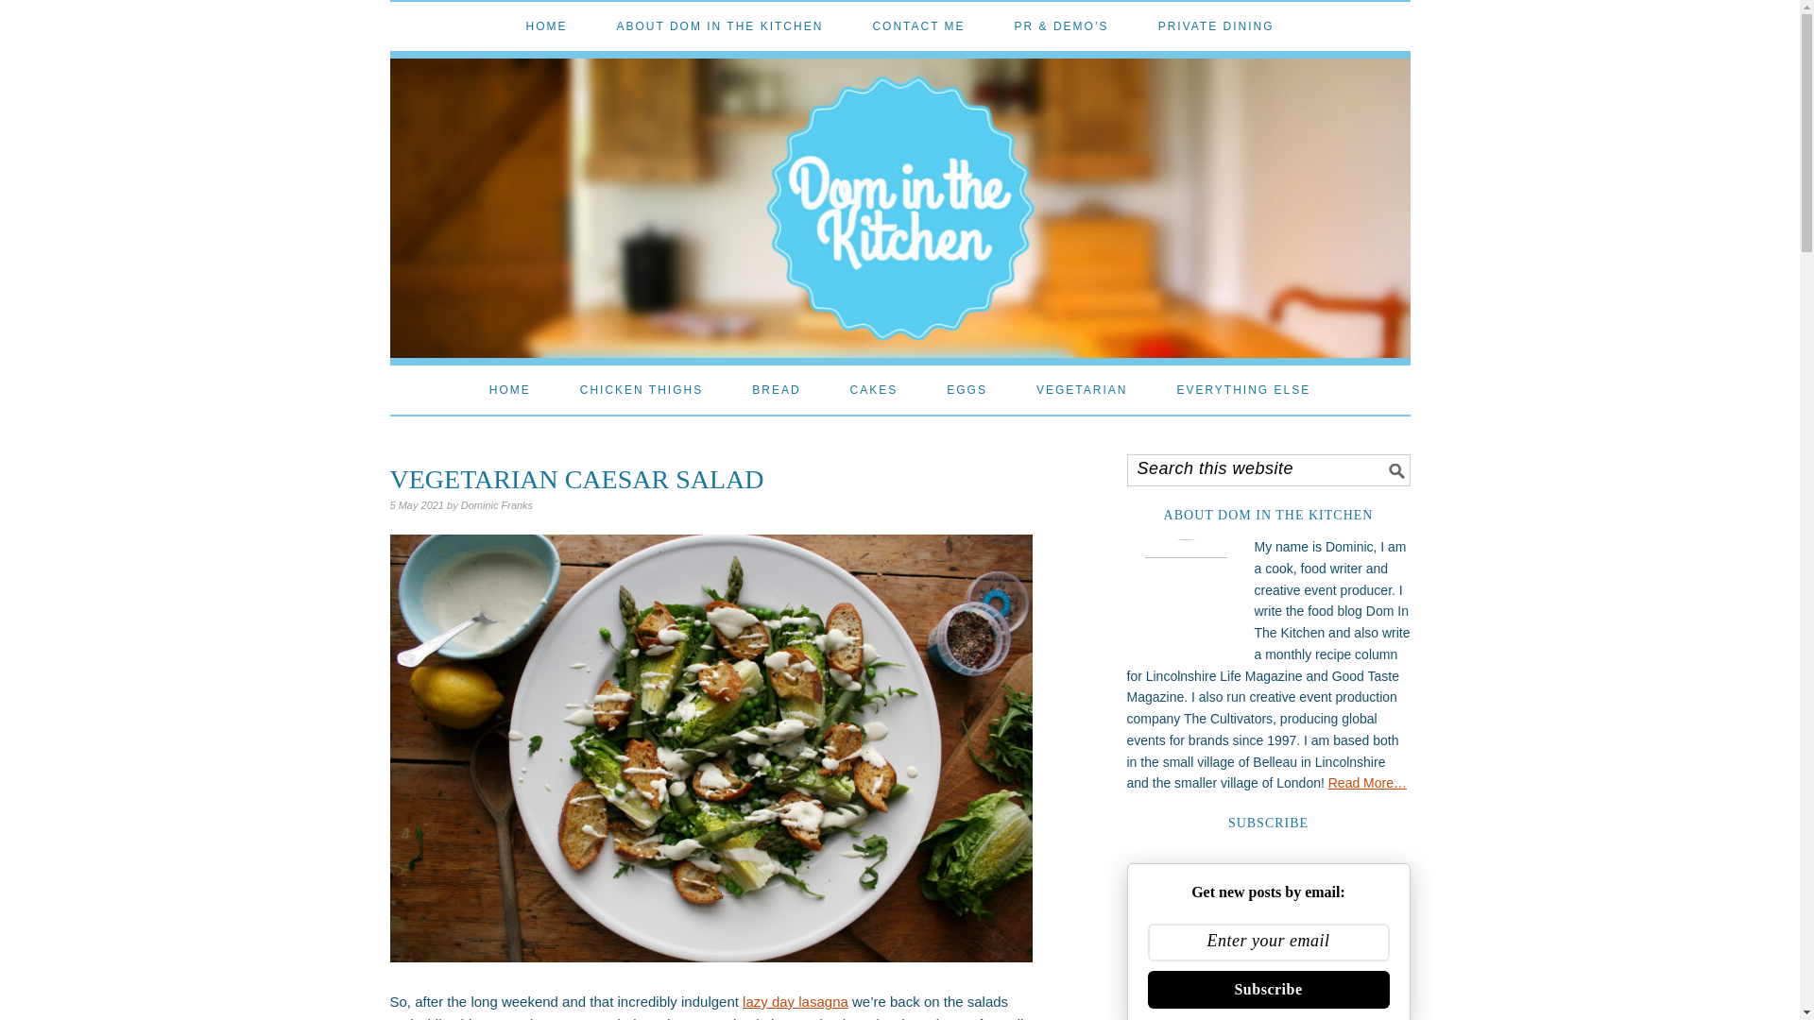  I want to click on CAKES, so click(874, 389).